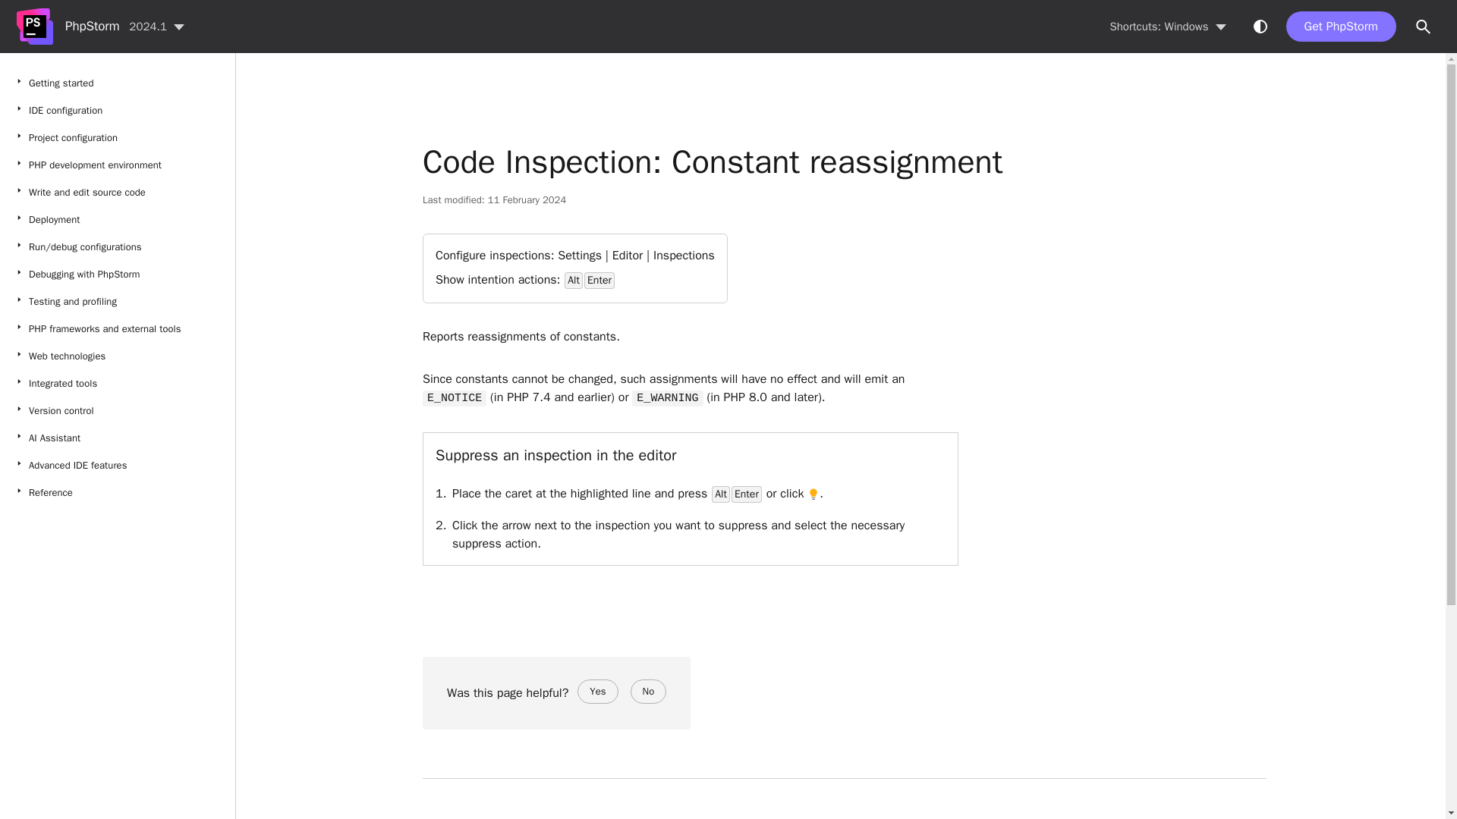 This screenshot has height=819, width=1457. I want to click on Advanced IDE features, so click(117, 466).